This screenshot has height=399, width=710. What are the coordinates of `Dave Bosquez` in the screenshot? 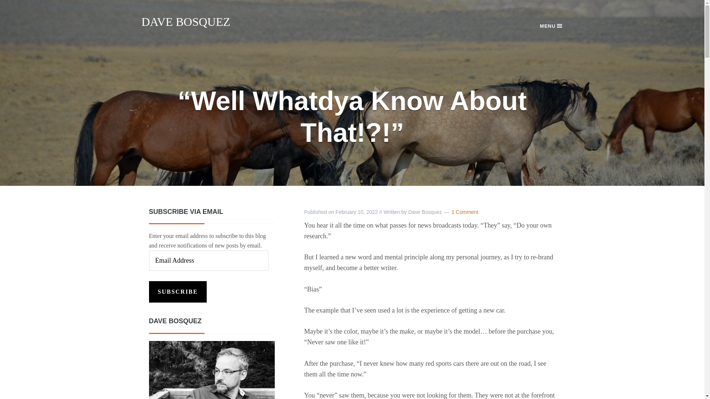 It's located at (211, 370).